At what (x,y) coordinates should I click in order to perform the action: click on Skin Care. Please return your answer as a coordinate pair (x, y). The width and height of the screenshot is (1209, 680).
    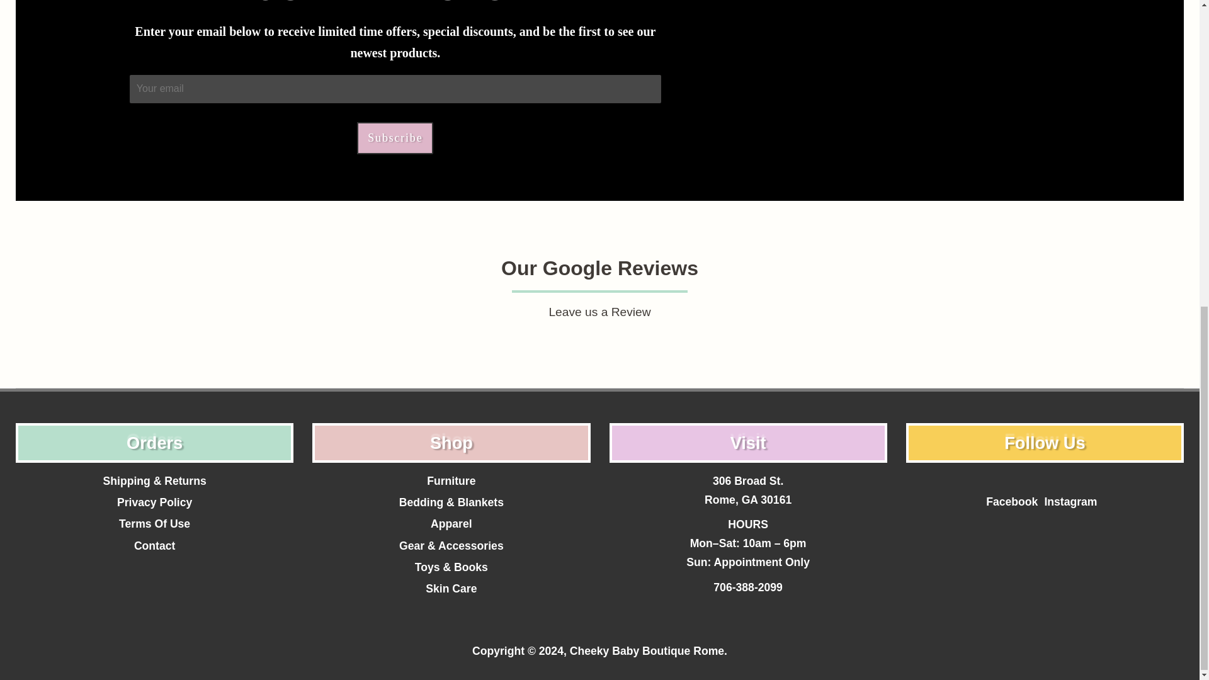
    Looking at the image, I should click on (451, 588).